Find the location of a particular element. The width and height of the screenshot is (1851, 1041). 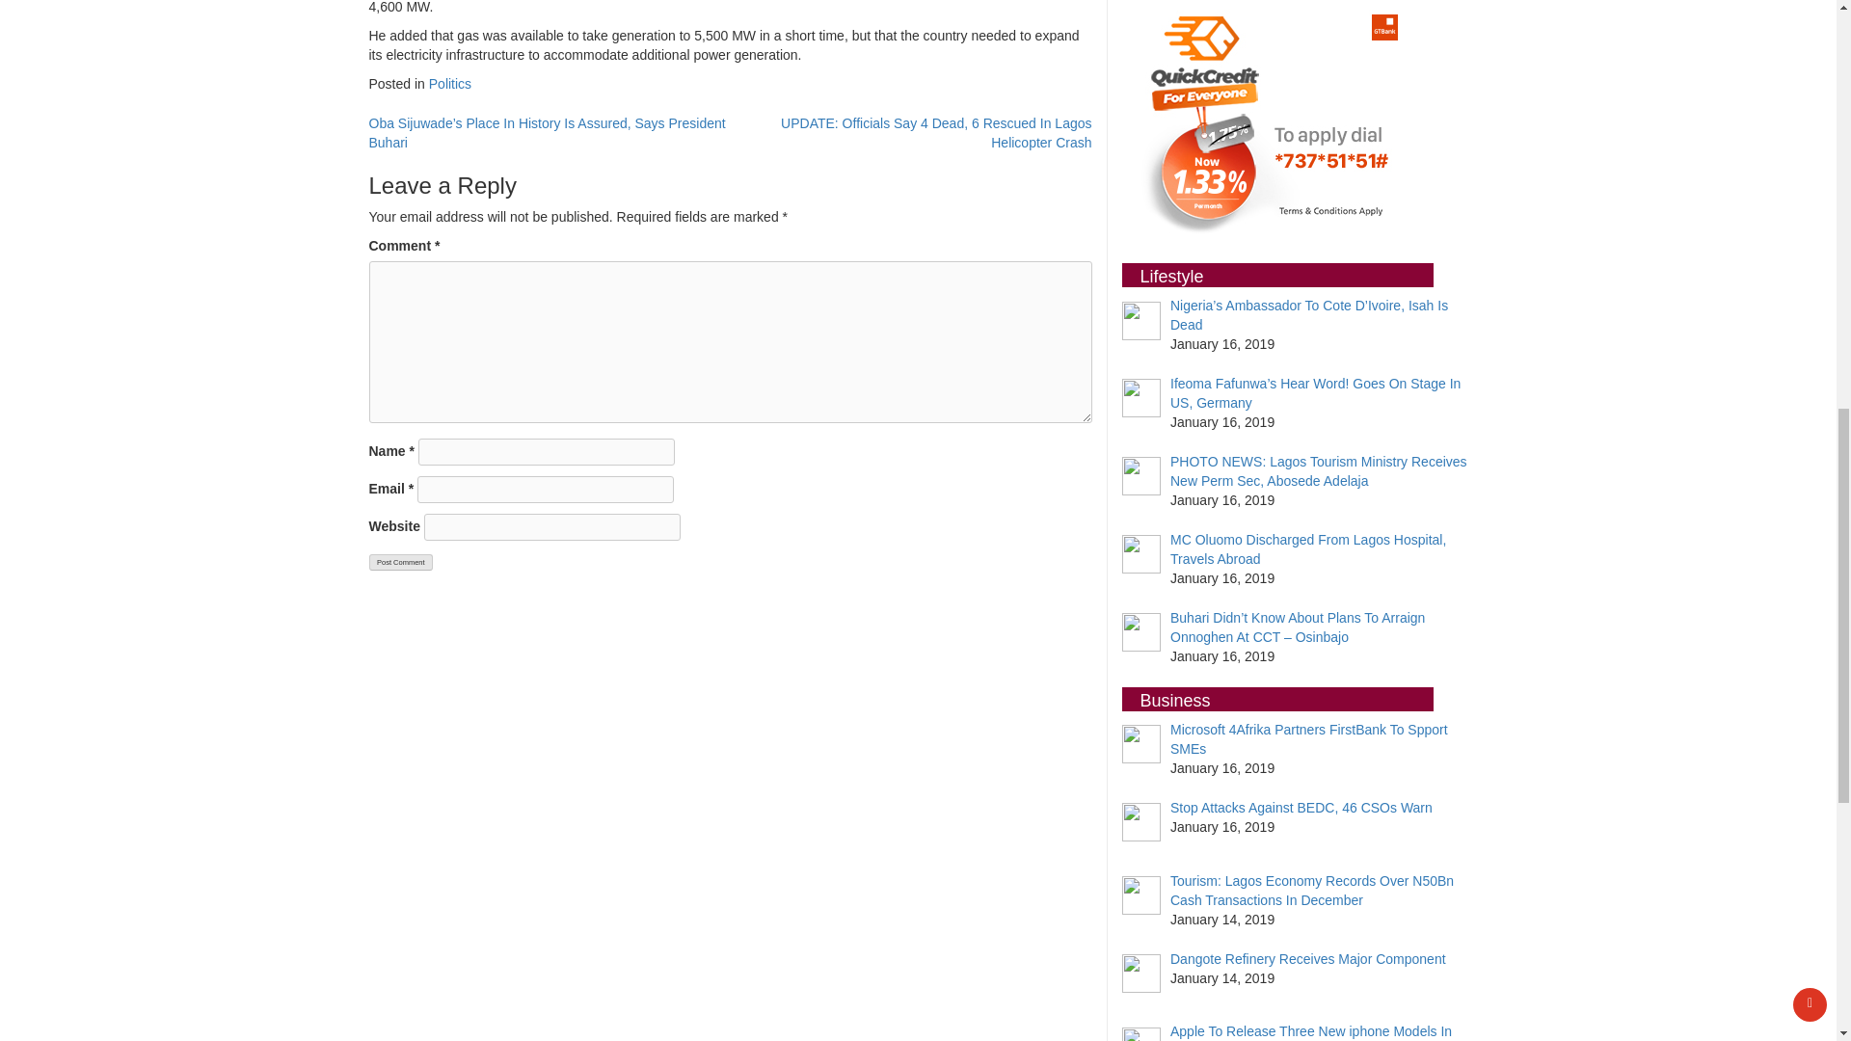

Politics is located at coordinates (450, 83).